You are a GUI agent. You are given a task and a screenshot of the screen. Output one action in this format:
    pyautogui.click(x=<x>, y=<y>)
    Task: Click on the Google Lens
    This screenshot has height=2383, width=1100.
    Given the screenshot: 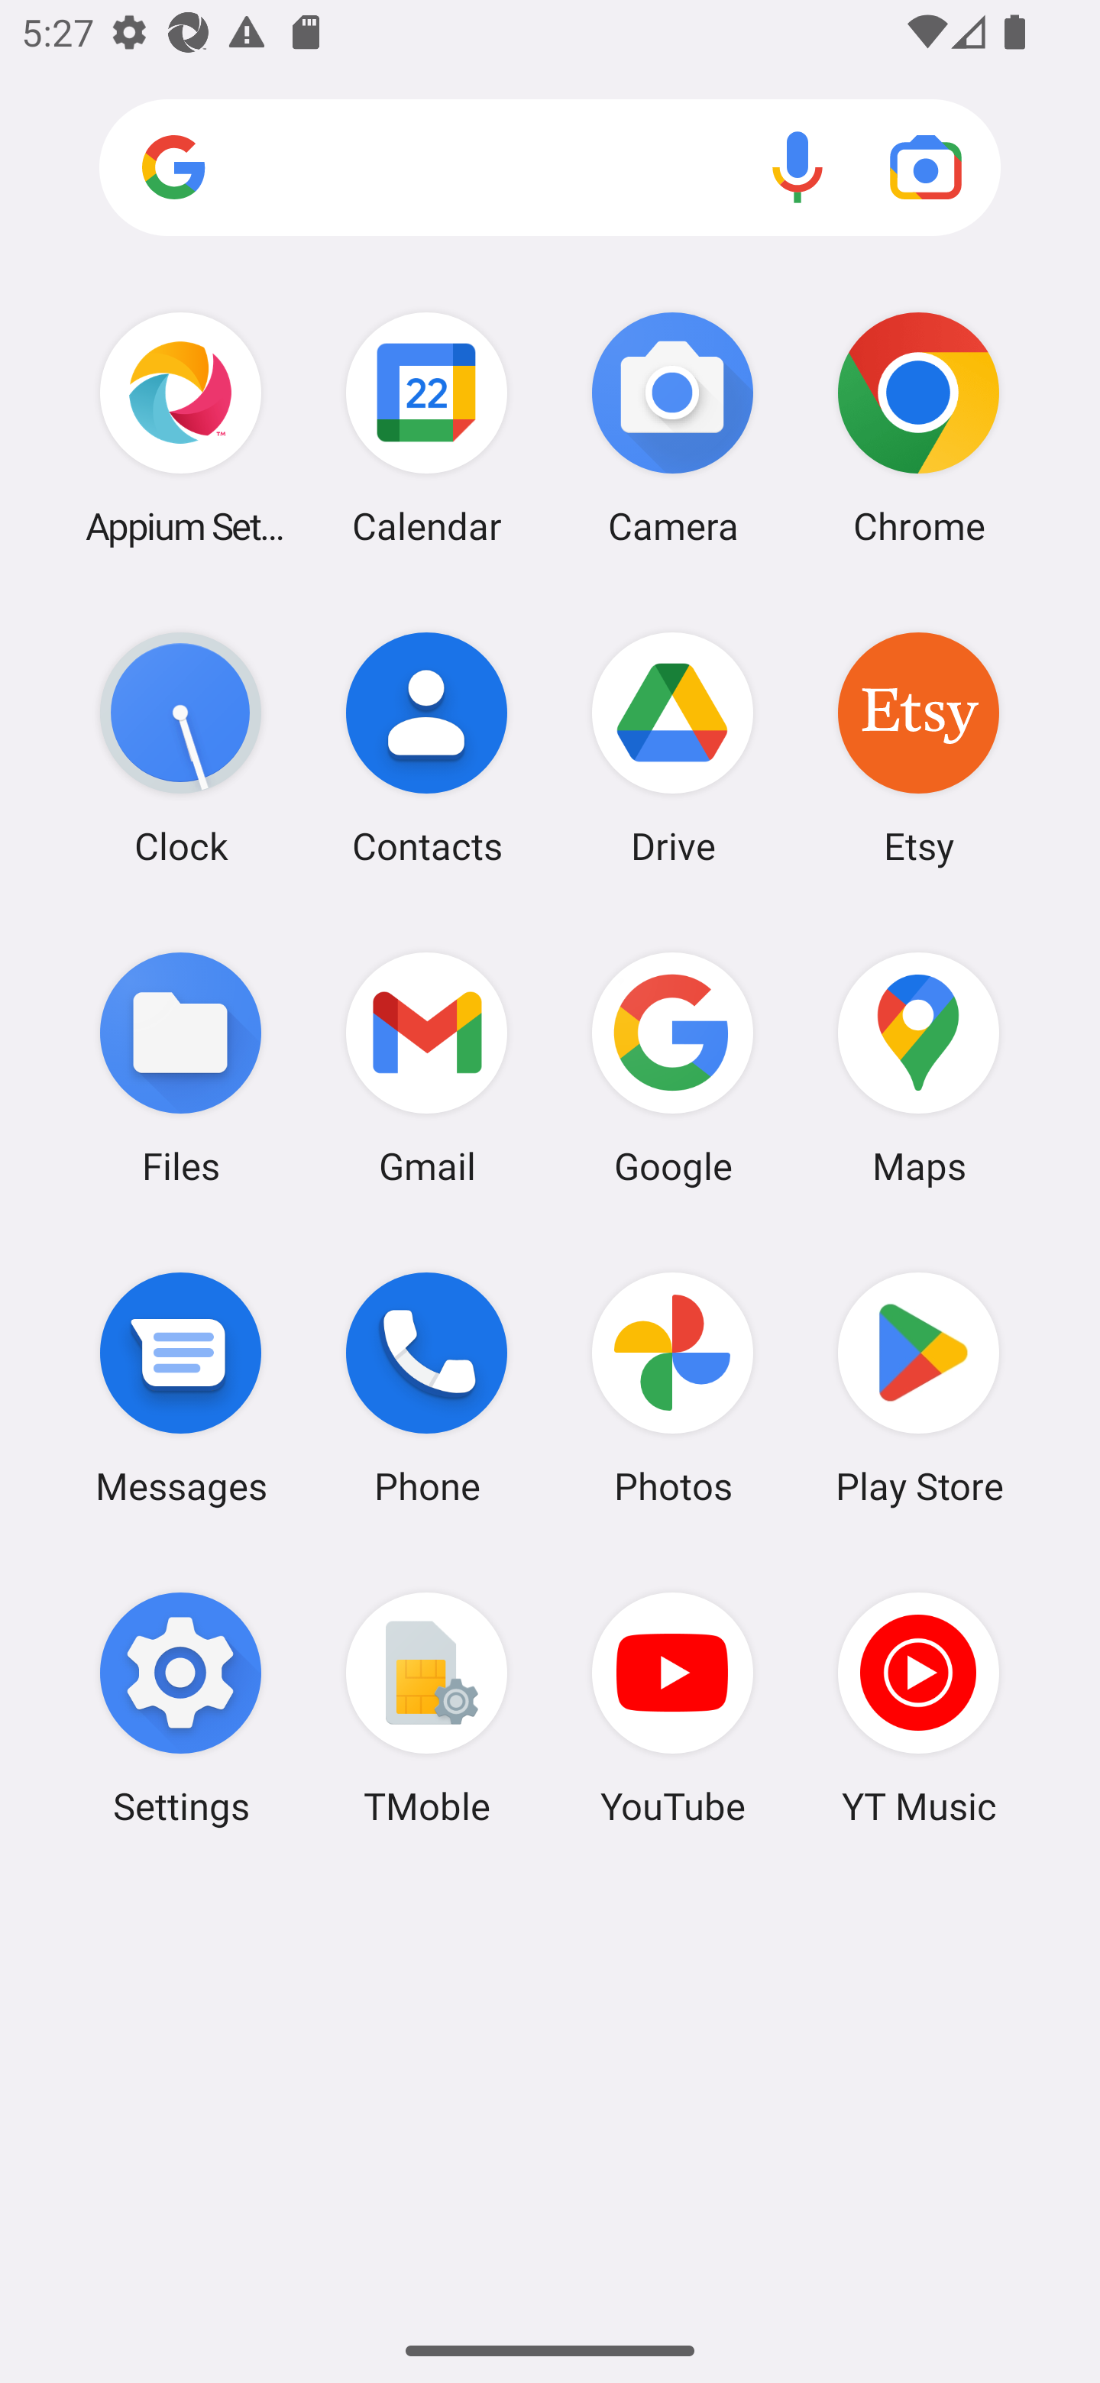 What is the action you would take?
    pyautogui.click(x=926, y=167)
    